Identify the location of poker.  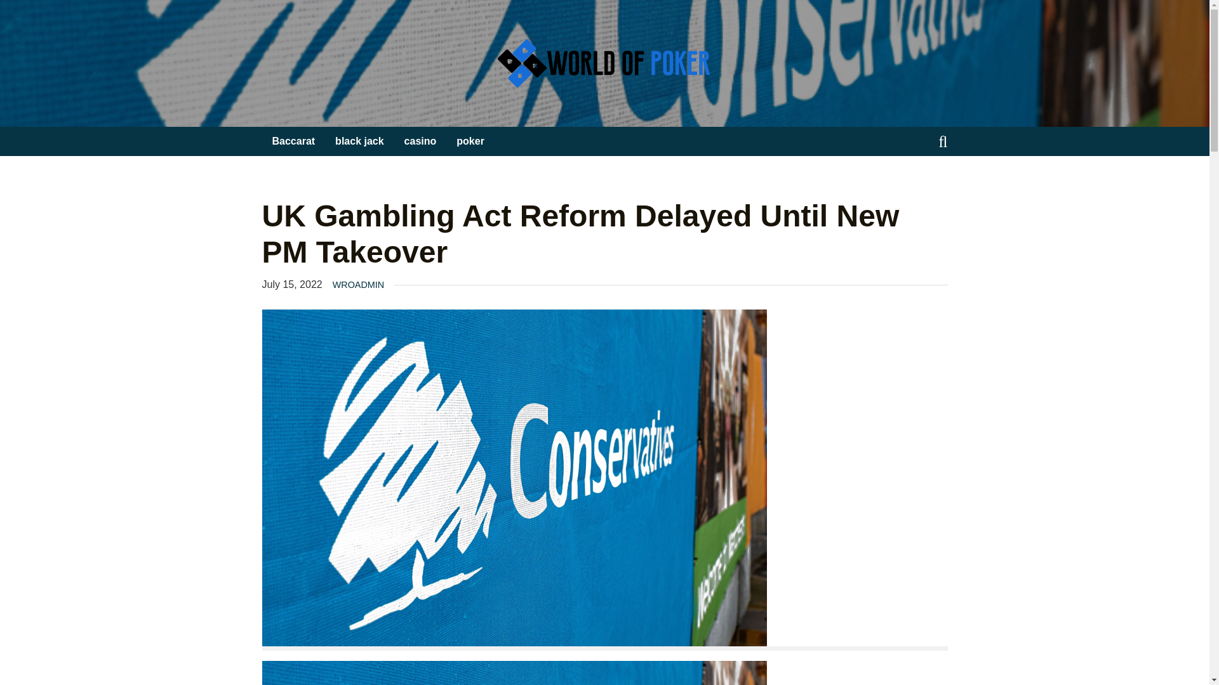
(470, 141).